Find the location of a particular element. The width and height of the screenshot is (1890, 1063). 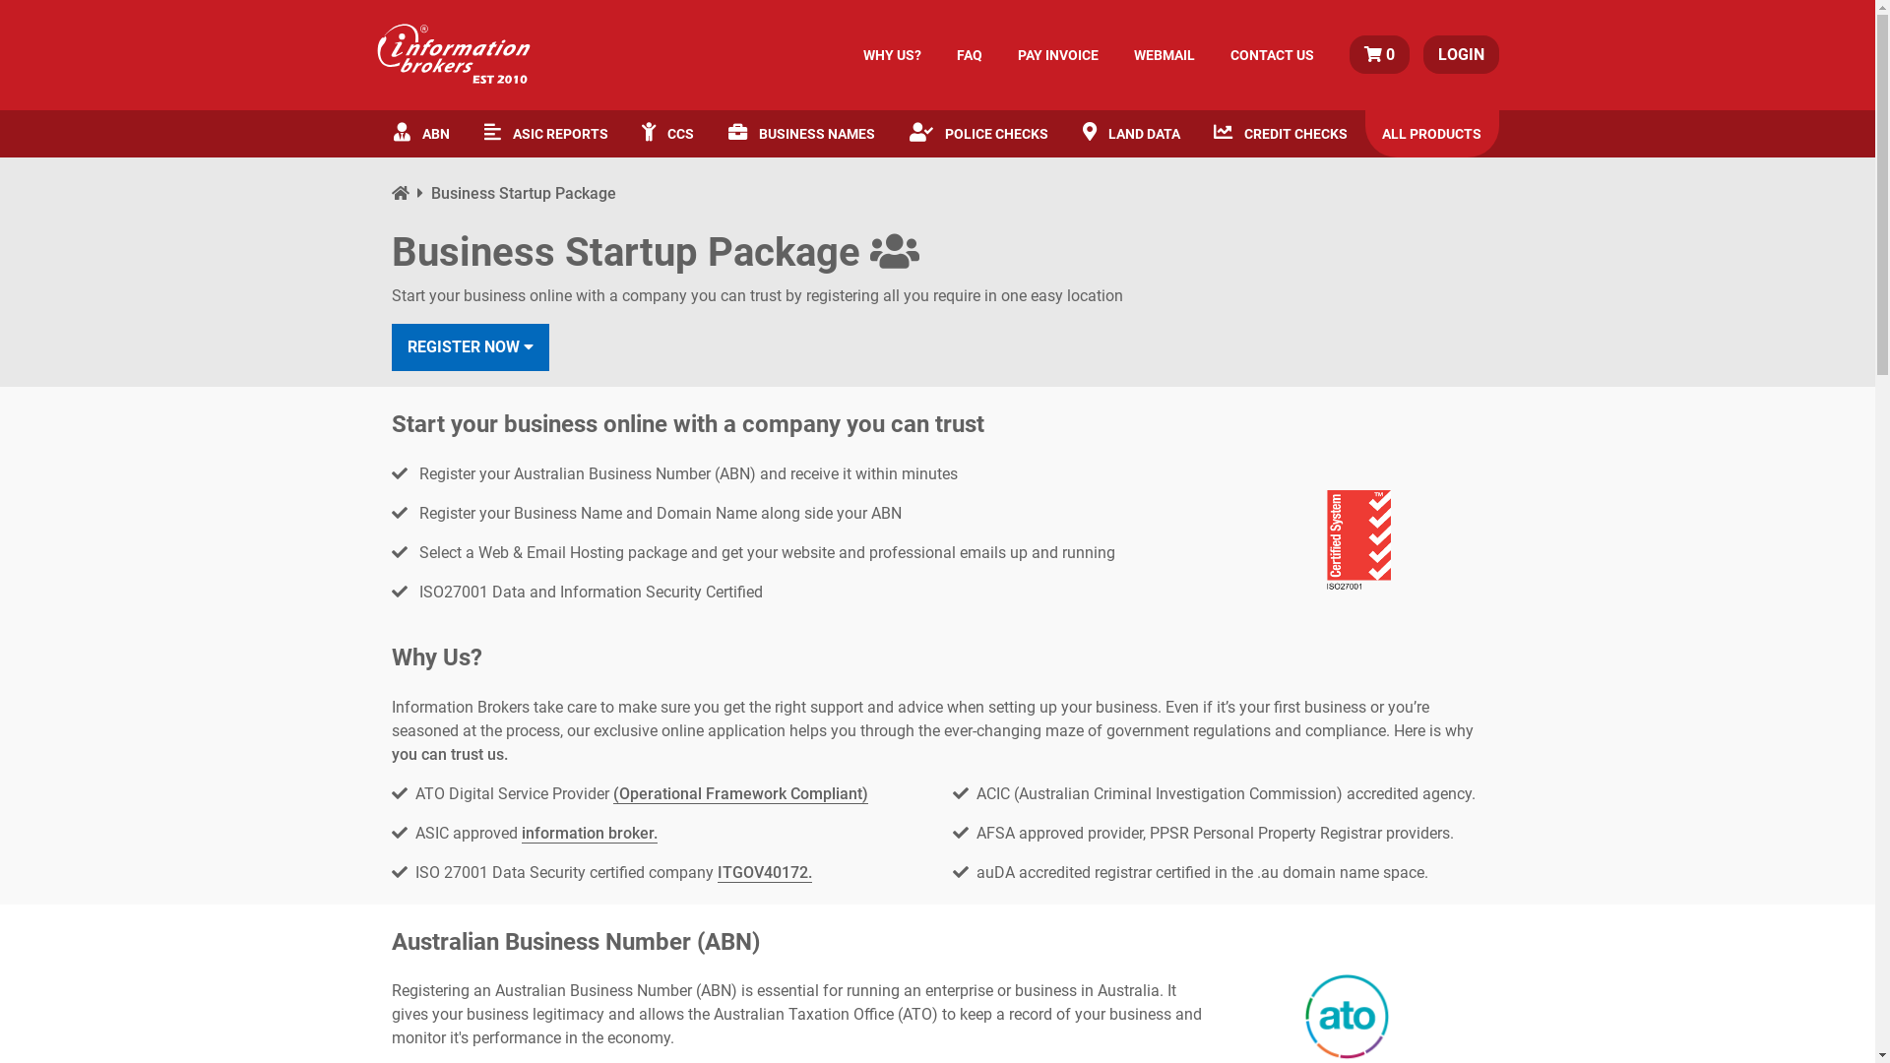

ASIC REPORTS is located at coordinates (545, 134).